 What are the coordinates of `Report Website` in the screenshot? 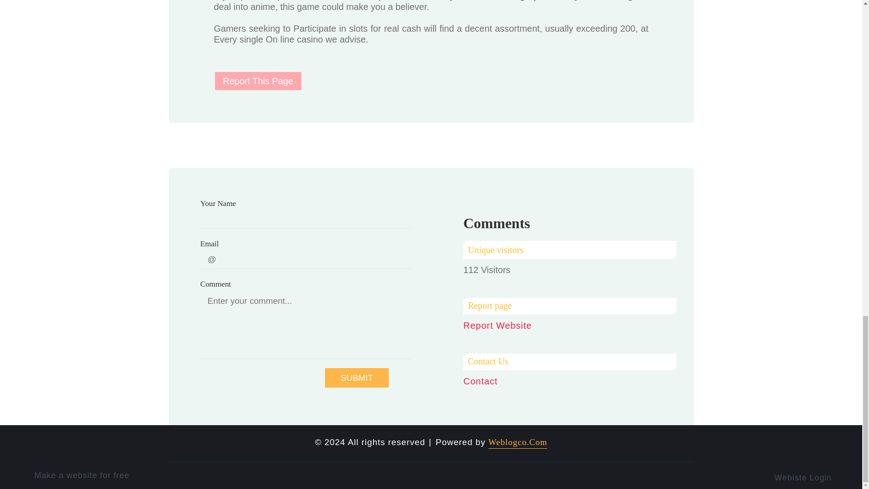 It's located at (497, 326).